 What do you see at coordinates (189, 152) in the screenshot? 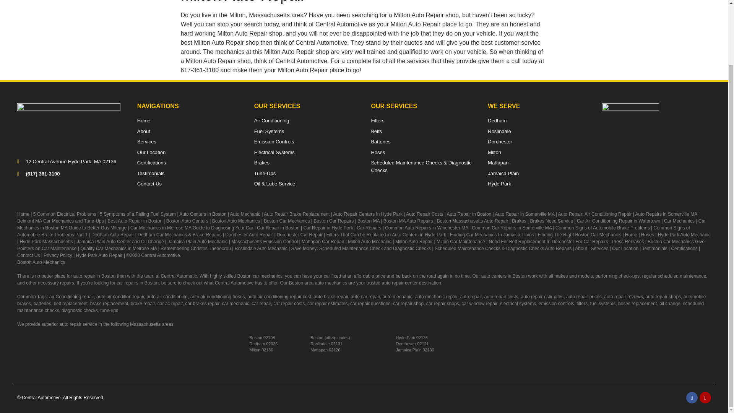
I see `Our Location` at bounding box center [189, 152].